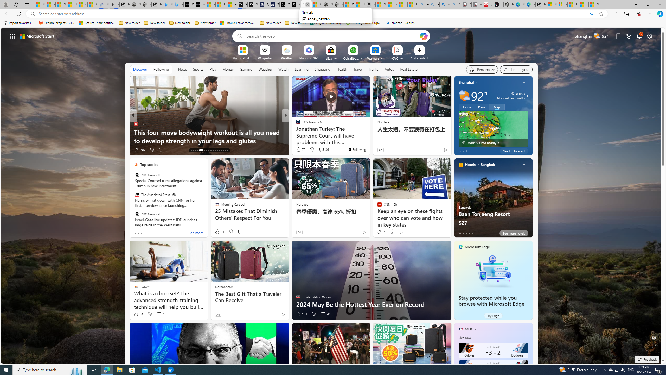 The height and width of the screenshot is (375, 666). What do you see at coordinates (324, 149) in the screenshot?
I see `View comments 36 Comment` at bounding box center [324, 149].